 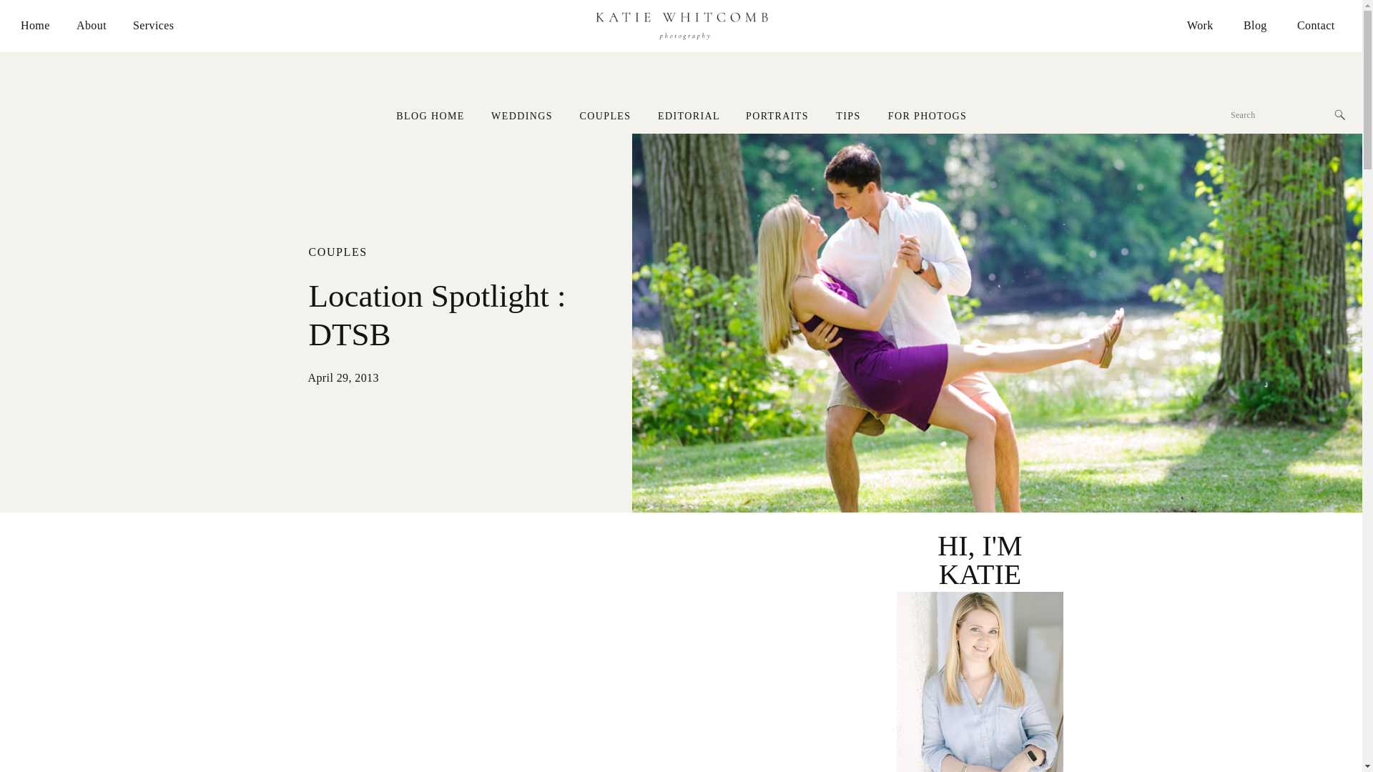 I want to click on About, so click(x=92, y=26).